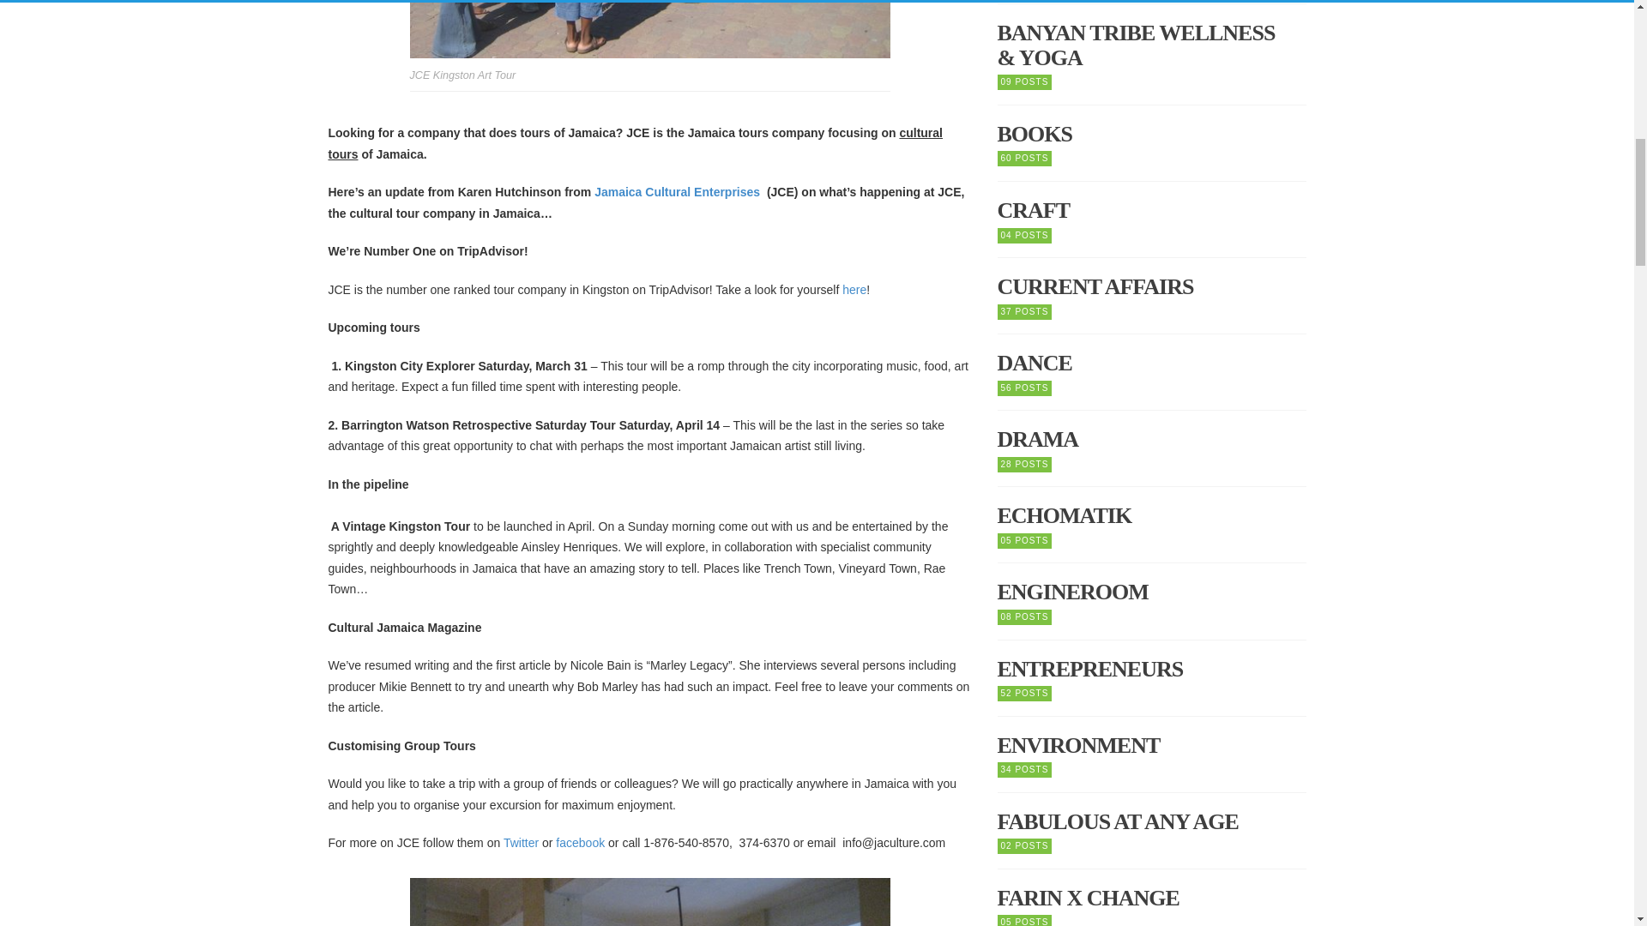 The image size is (1647, 926). I want to click on Jamaica Cultural Enterprises , so click(679, 192).